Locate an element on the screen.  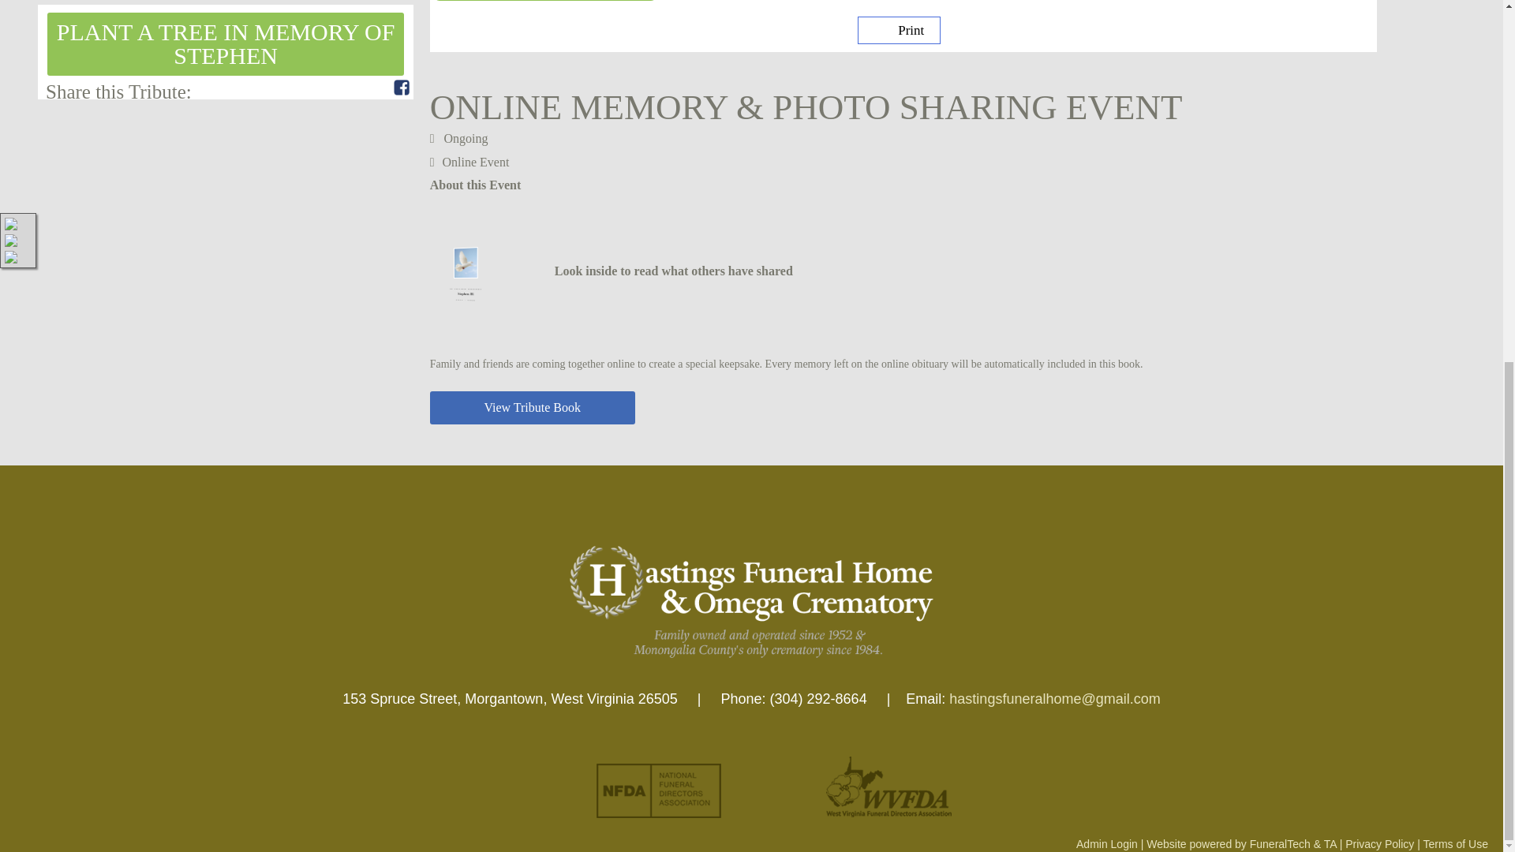
PLANT A TREE IN MEMORY OF STEPHEN is located at coordinates (226, 44).